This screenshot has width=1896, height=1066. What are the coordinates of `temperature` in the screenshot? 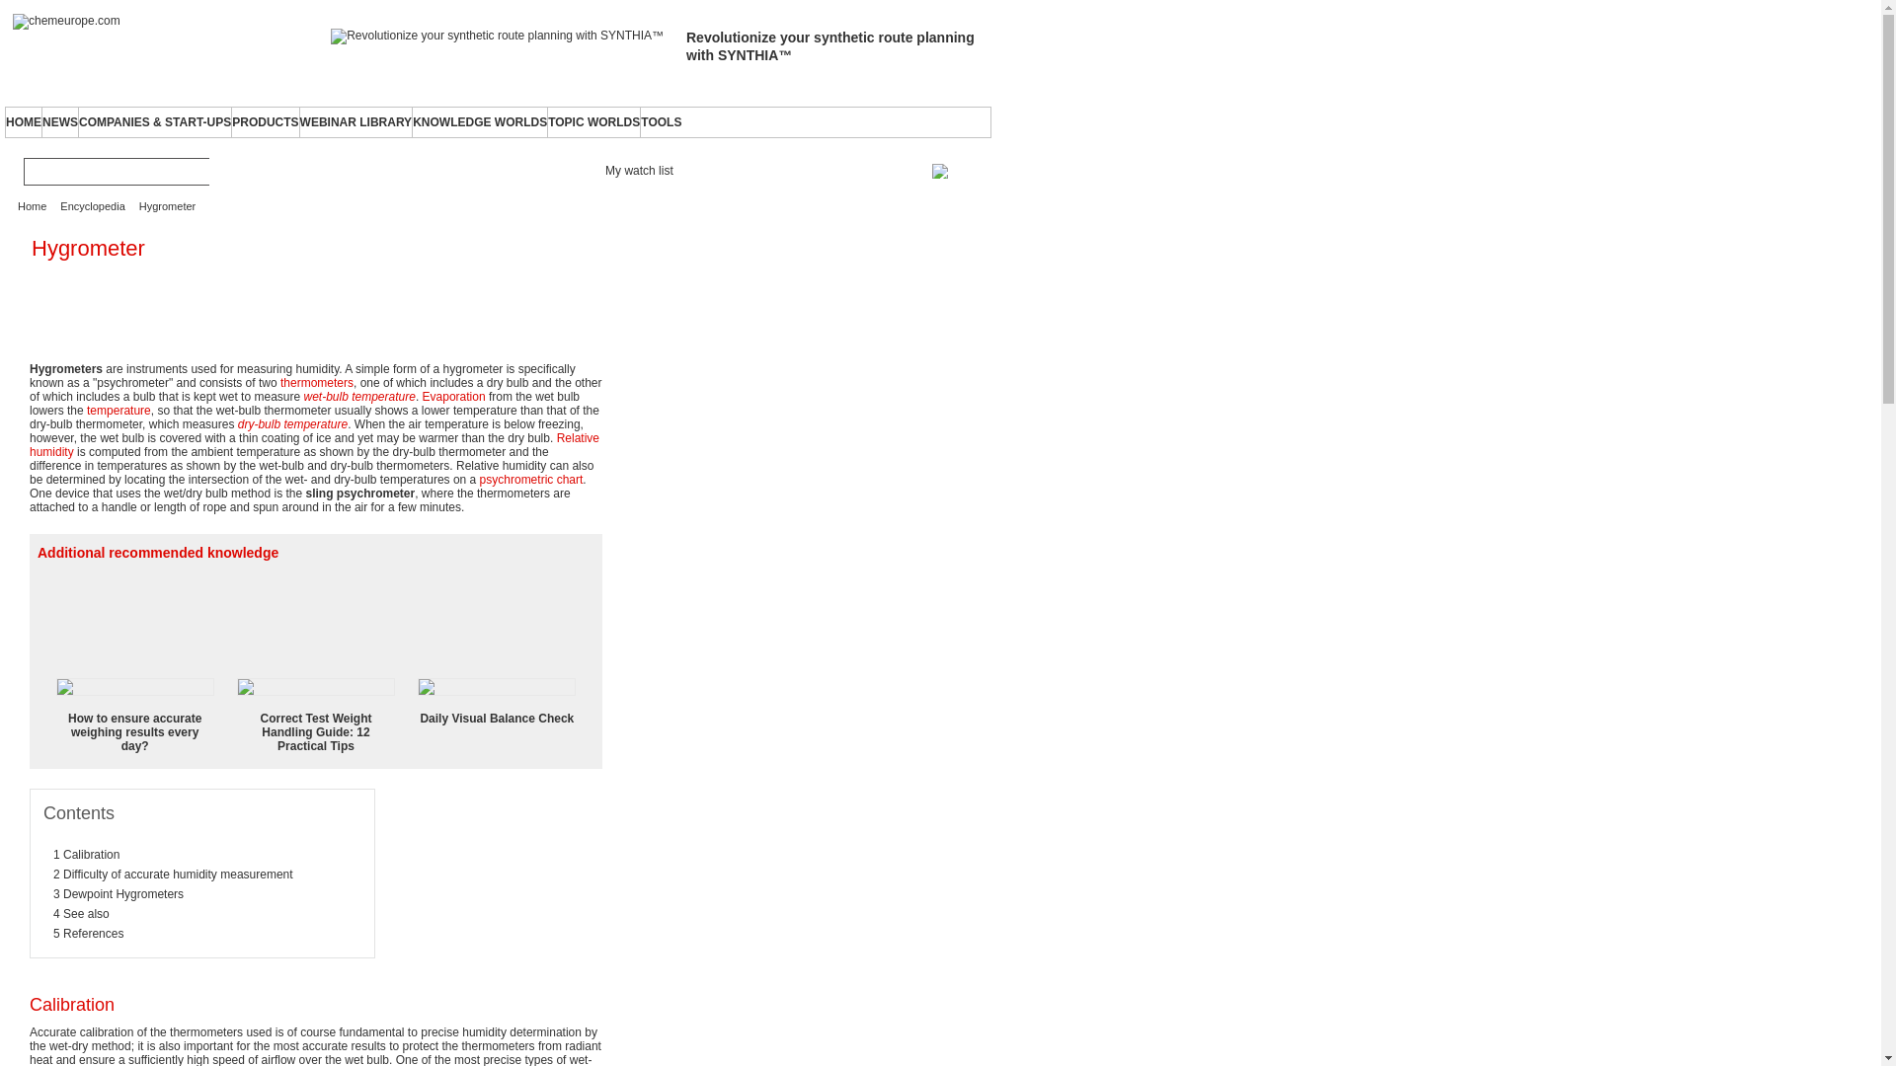 It's located at (118, 411).